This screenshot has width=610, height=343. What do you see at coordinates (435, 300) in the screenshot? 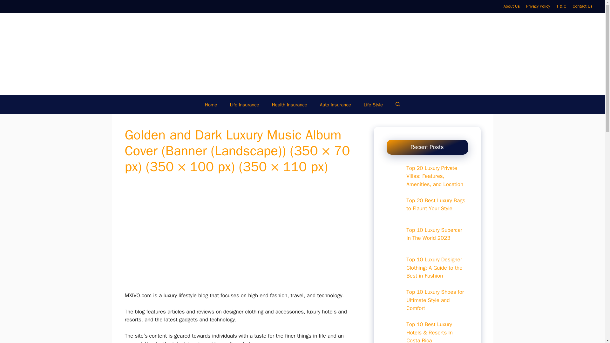
I see `Top 10 Luxury Shoes for Ultimate Style and Comfort` at bounding box center [435, 300].